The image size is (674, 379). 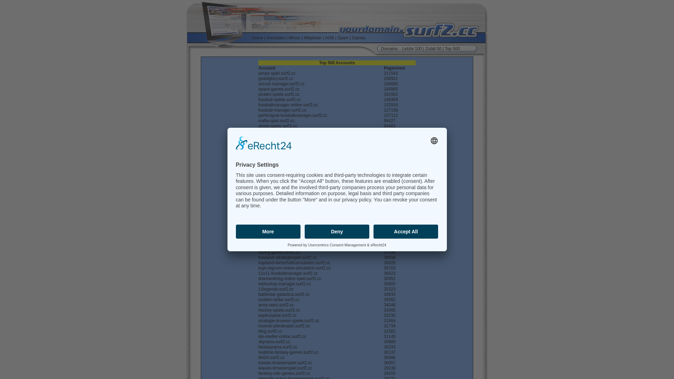 What do you see at coordinates (282, 200) in the screenshot?
I see `simulation-spiele.surf2.cc` at bounding box center [282, 200].